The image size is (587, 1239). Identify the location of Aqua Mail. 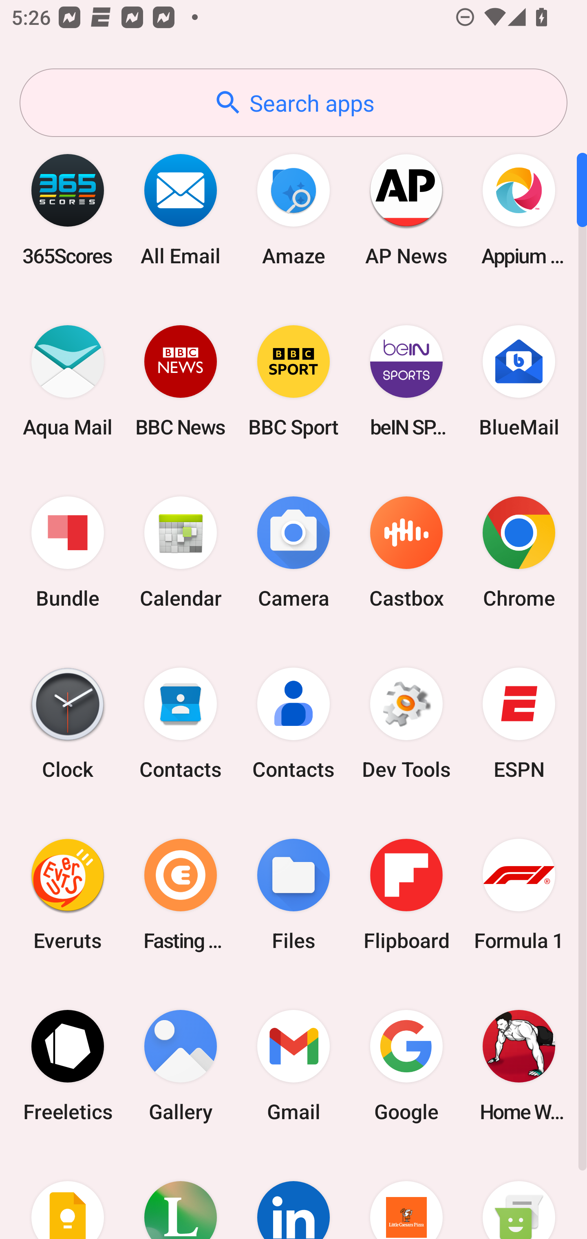
(68, 381).